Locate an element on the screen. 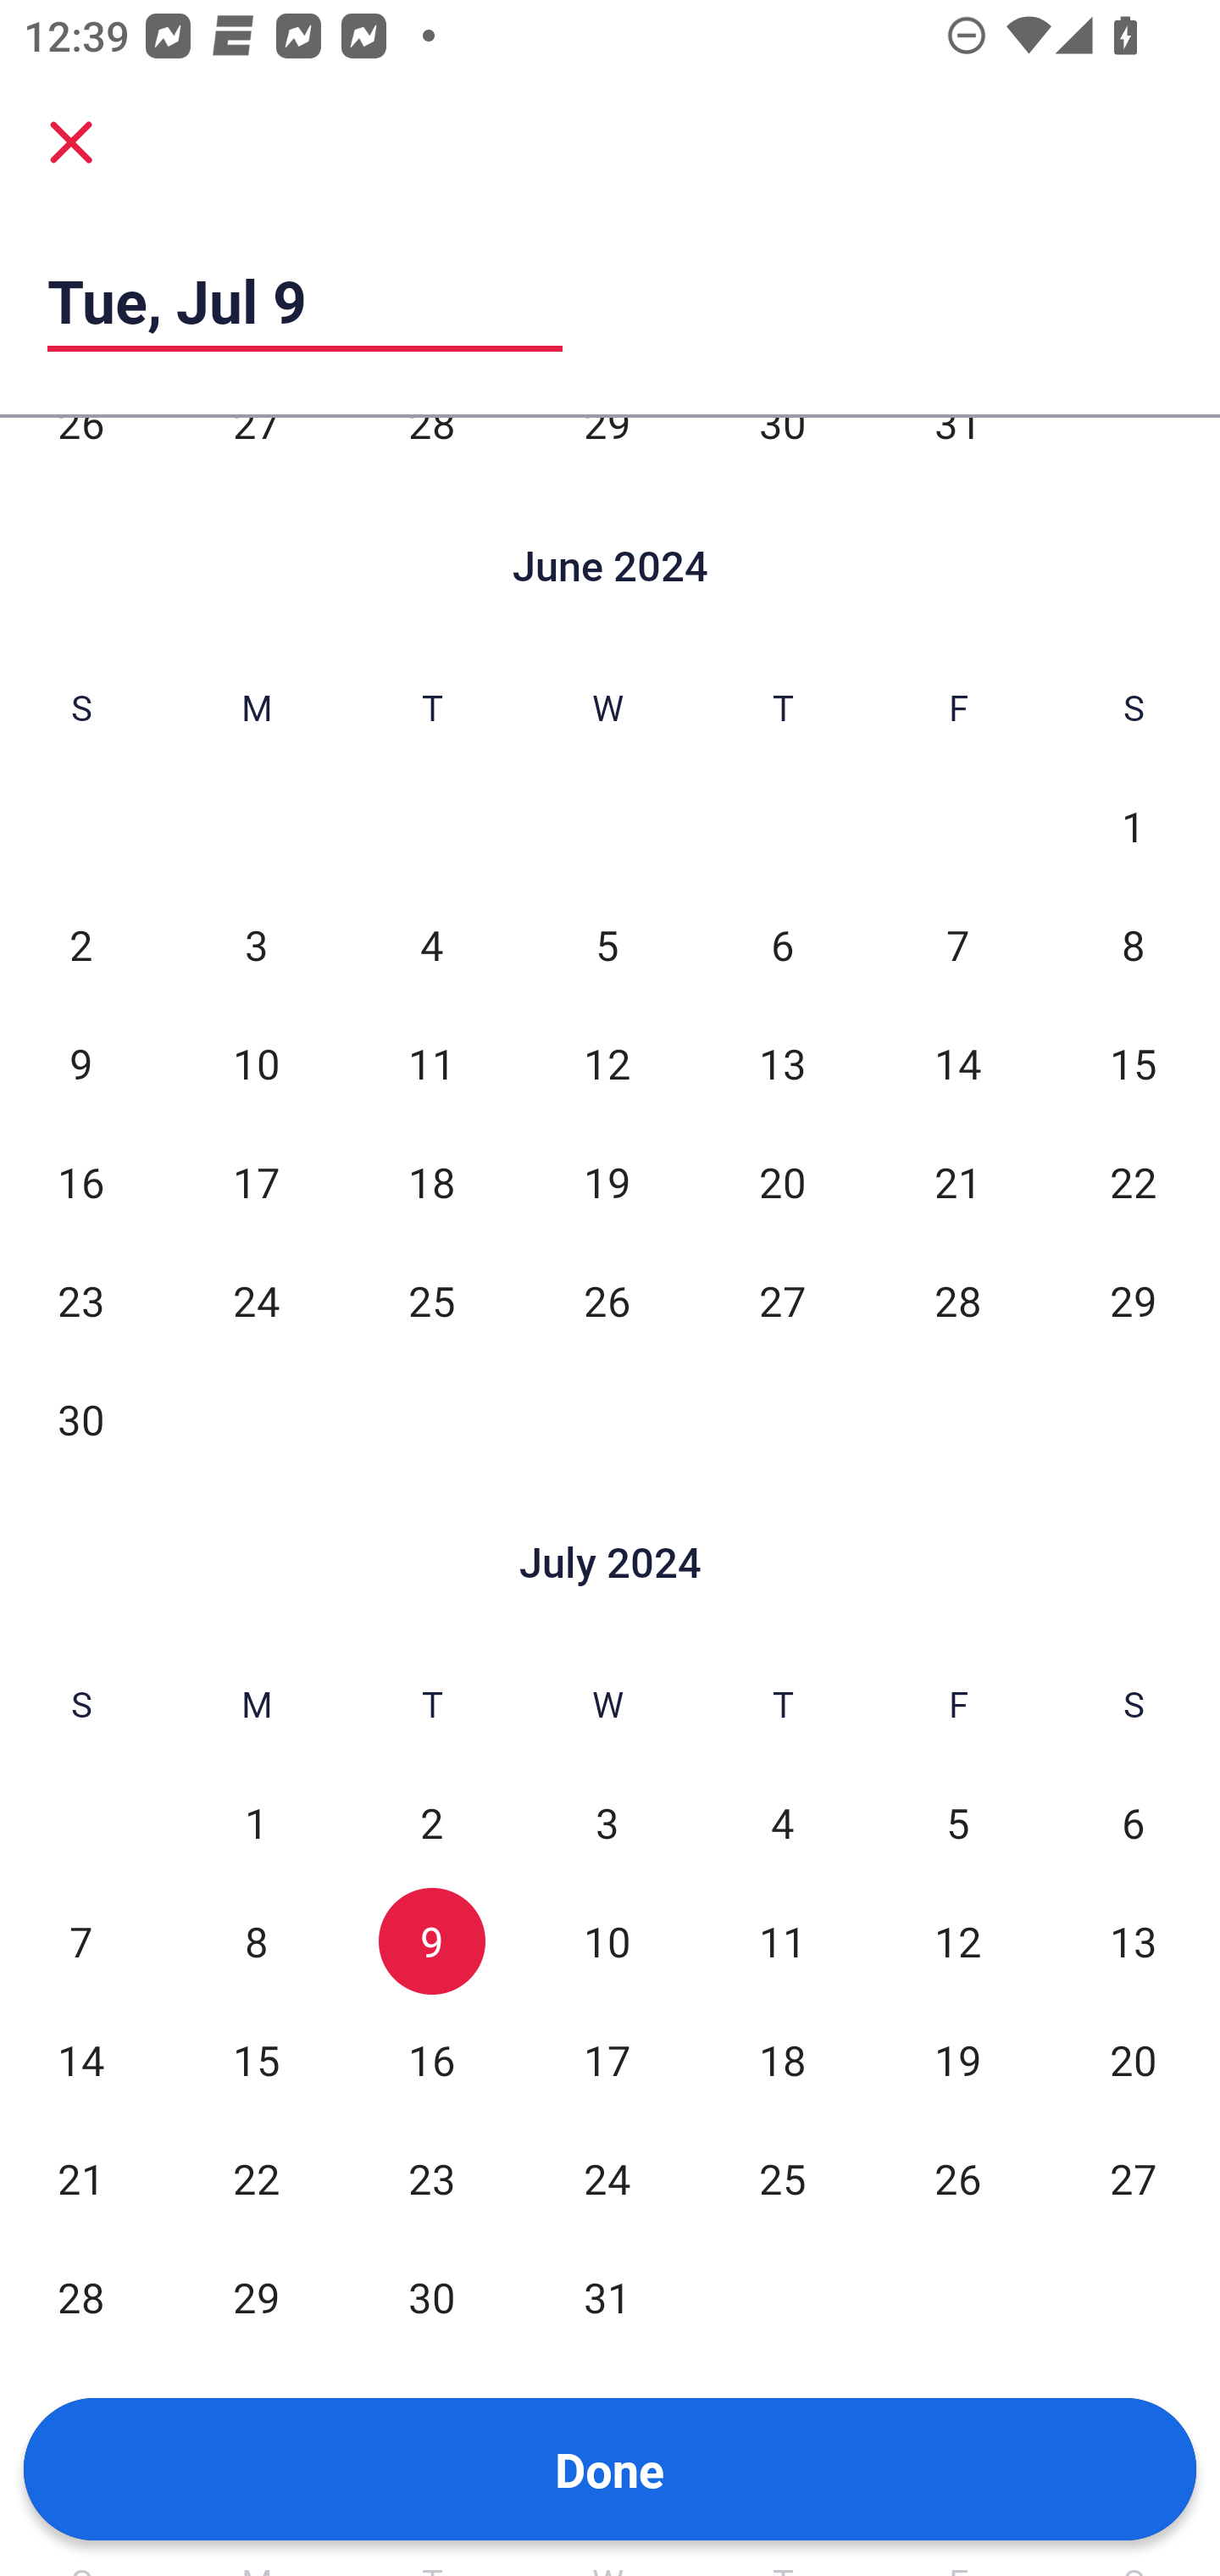  11 Thu, Jul 11, Not Selected is located at coordinates (782, 1942).